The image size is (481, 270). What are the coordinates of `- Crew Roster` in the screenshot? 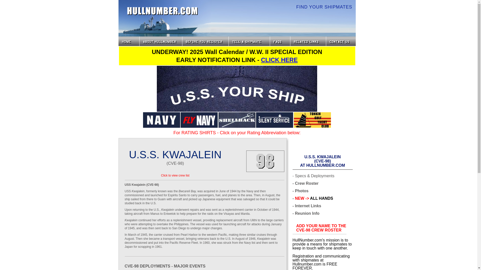 It's located at (305, 183).